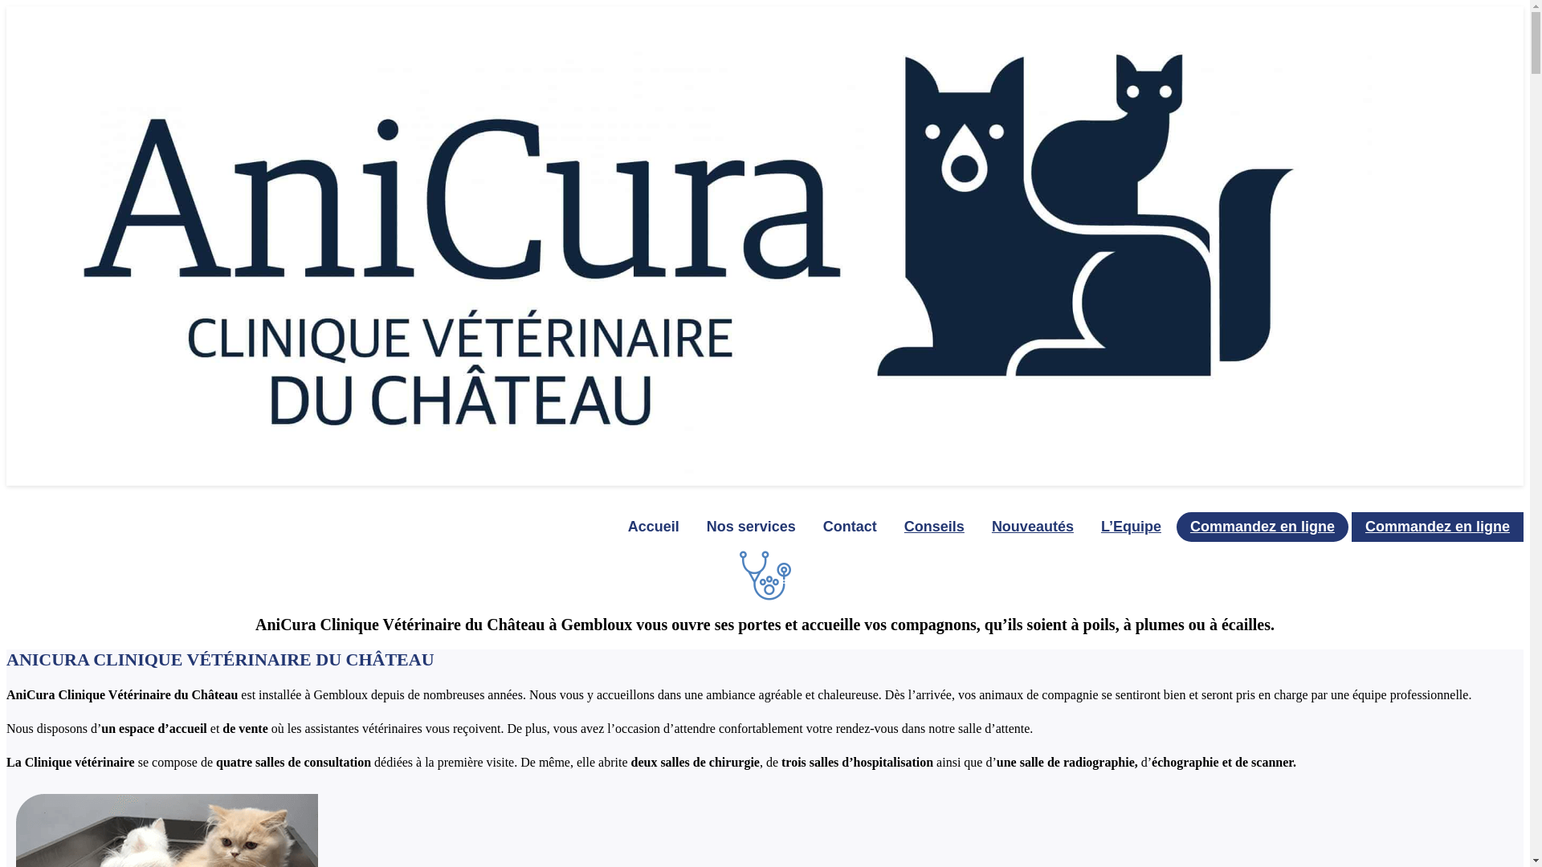 The width and height of the screenshot is (1542, 867). I want to click on Commandez en ligne, so click(1263, 527).